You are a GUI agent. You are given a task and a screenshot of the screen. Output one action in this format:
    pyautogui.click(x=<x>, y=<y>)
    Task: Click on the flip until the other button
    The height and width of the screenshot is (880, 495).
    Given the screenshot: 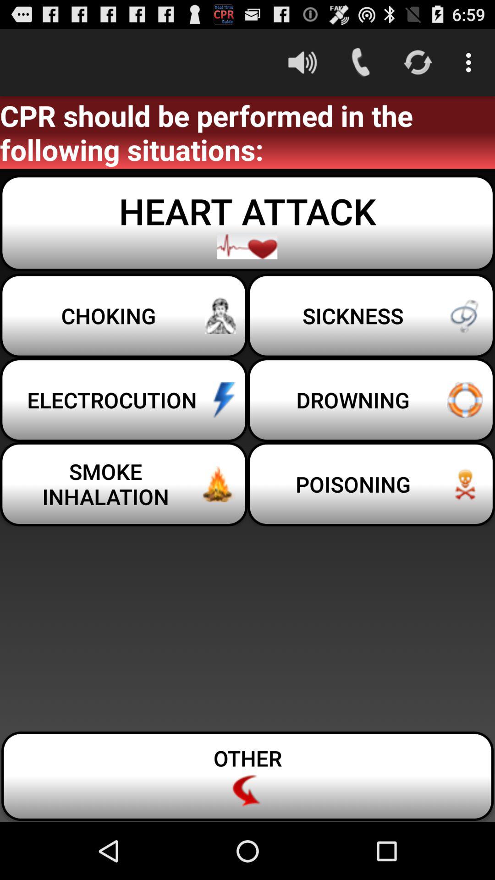 What is the action you would take?
    pyautogui.click(x=247, y=776)
    